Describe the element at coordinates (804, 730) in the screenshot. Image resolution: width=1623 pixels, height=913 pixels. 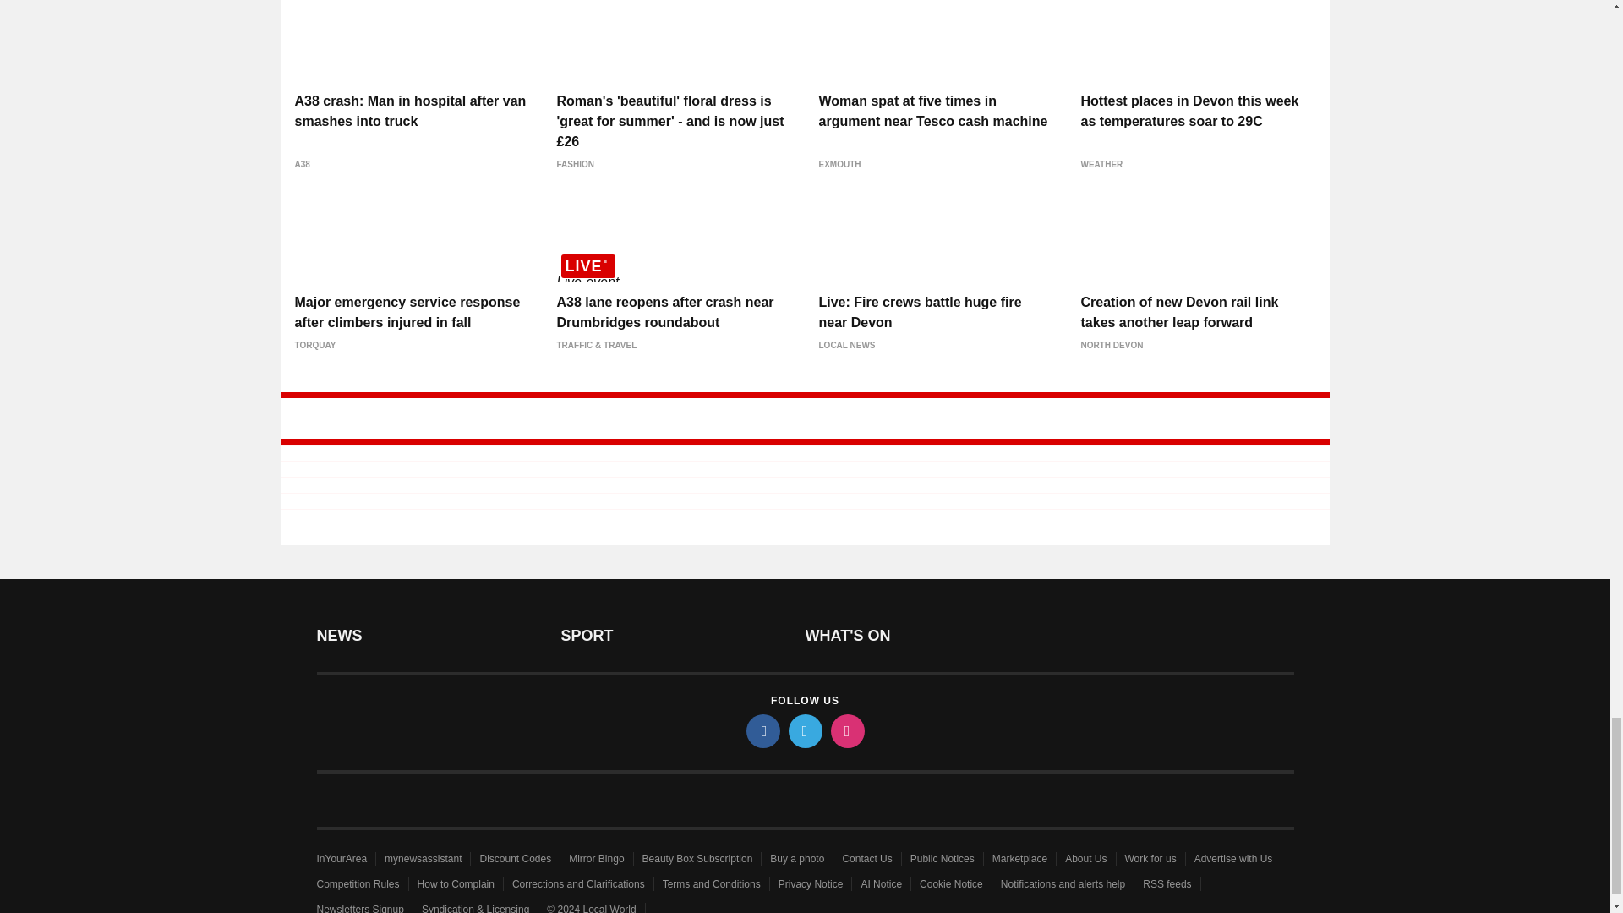
I see `twitter` at that location.